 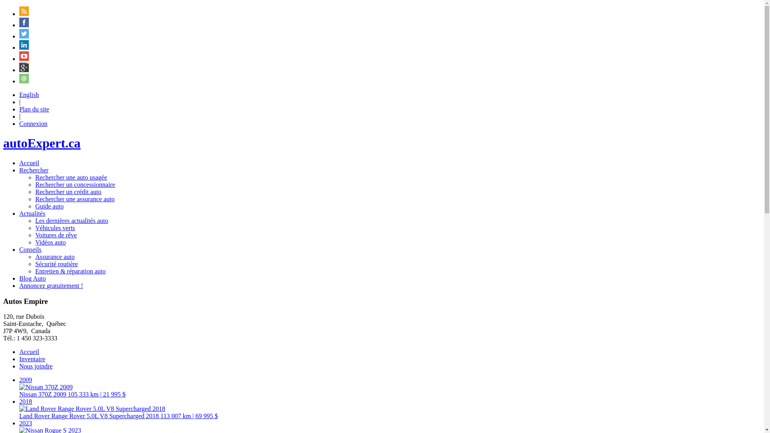 I want to click on Conseils, so click(x=30, y=249).